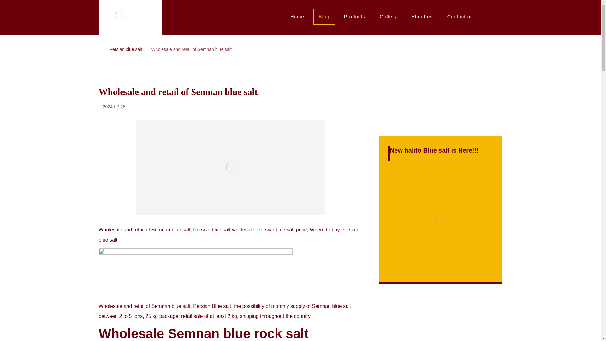 The image size is (606, 341). Describe the element at coordinates (355, 16) in the screenshot. I see `Products` at that location.